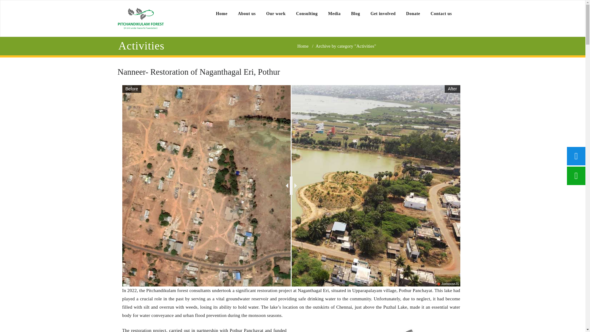 The height and width of the screenshot is (332, 590). I want to click on Appointment, so click(140, 18).